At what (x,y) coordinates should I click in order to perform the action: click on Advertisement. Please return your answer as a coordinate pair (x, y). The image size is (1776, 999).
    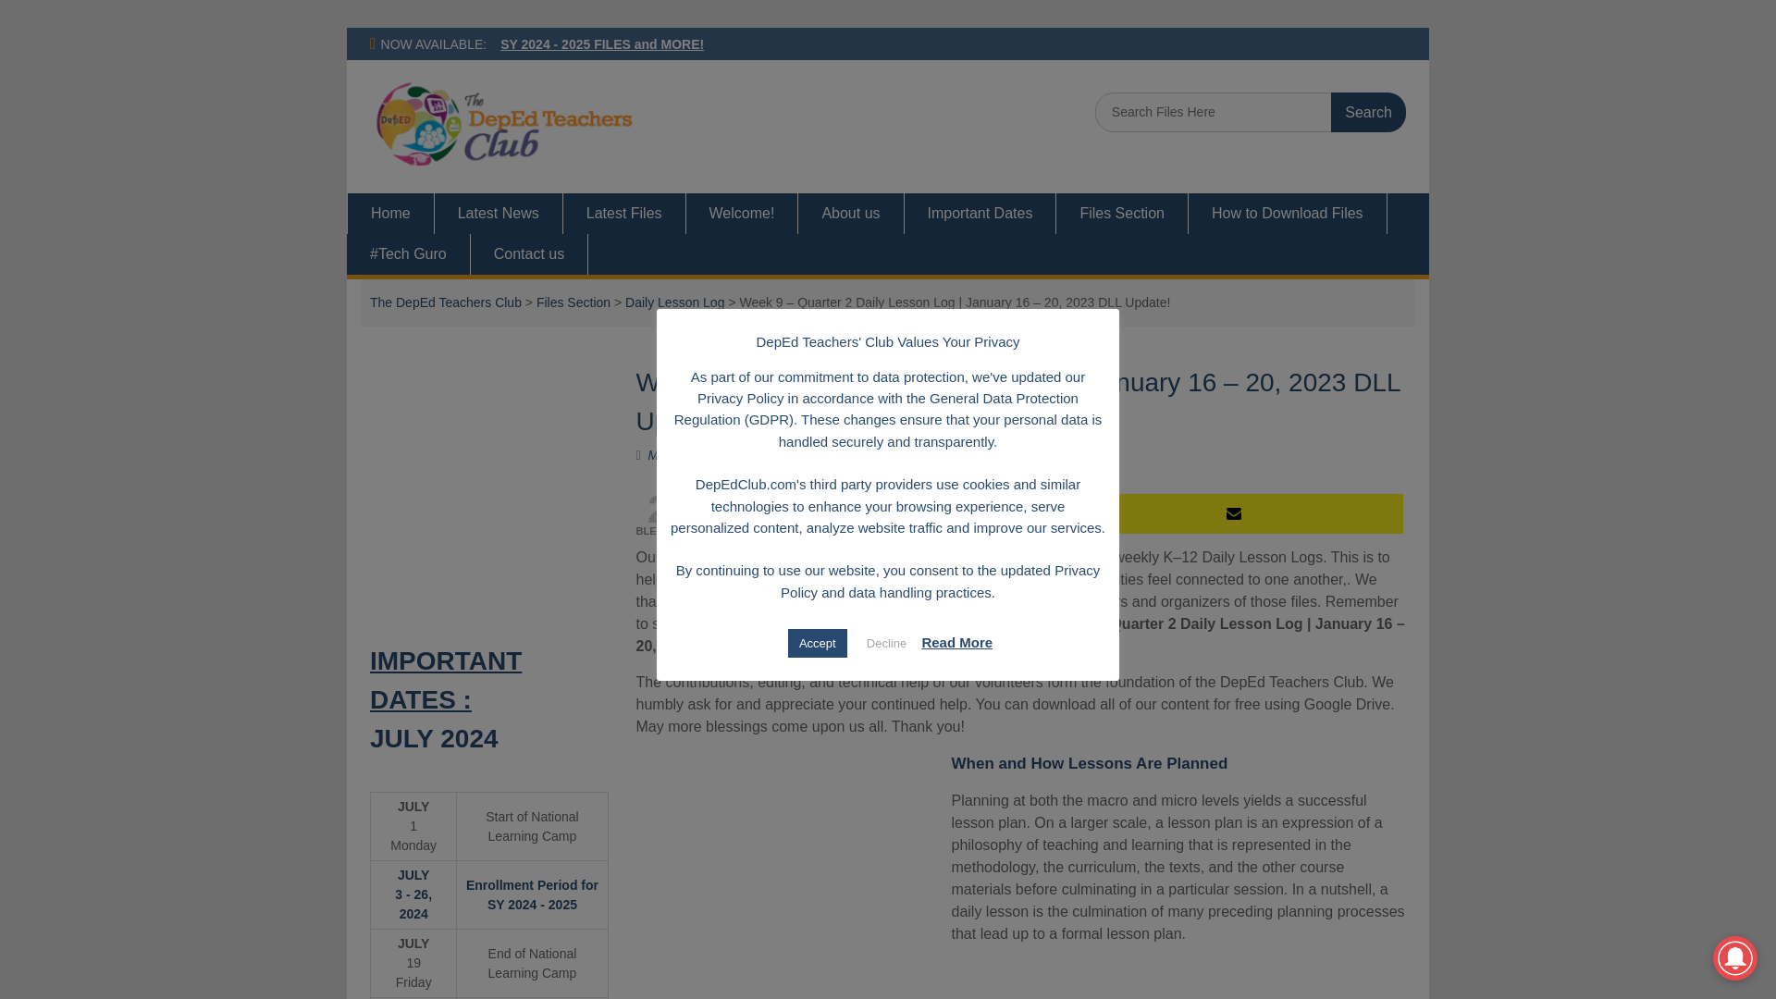
    Looking at the image, I should click on (533, 492).